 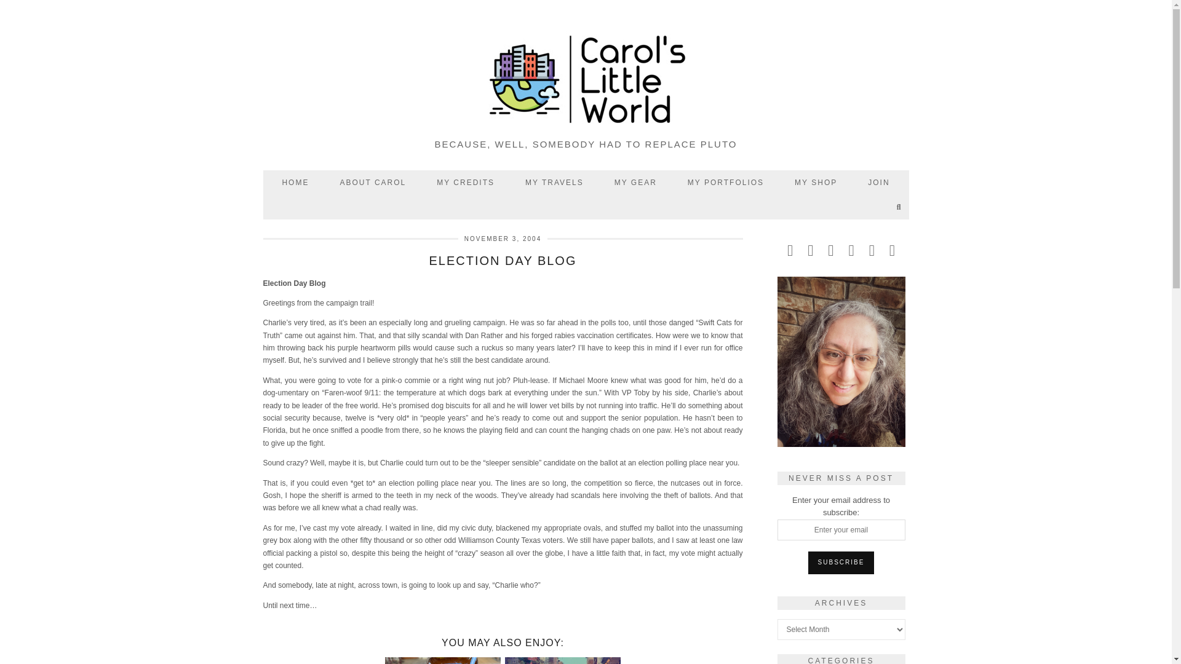 What do you see at coordinates (635, 182) in the screenshot?
I see `MY GEAR` at bounding box center [635, 182].